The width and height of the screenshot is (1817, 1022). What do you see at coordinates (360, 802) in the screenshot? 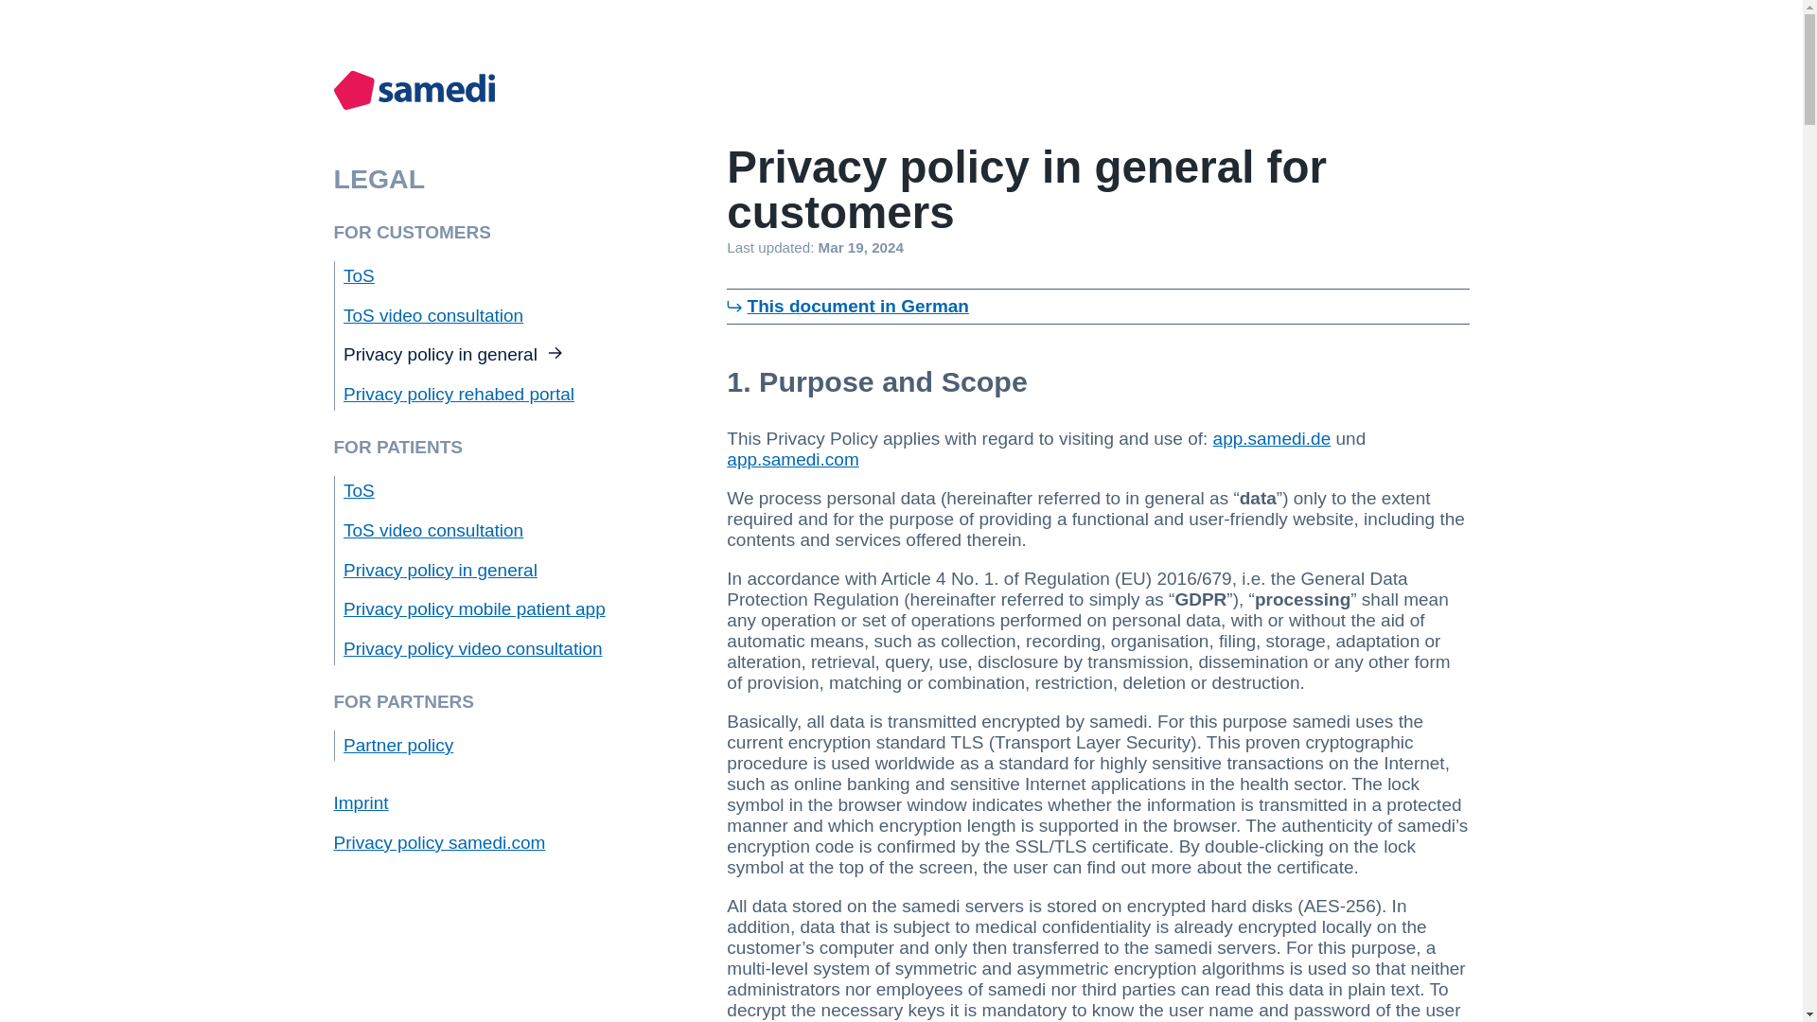
I see `Imprint` at bounding box center [360, 802].